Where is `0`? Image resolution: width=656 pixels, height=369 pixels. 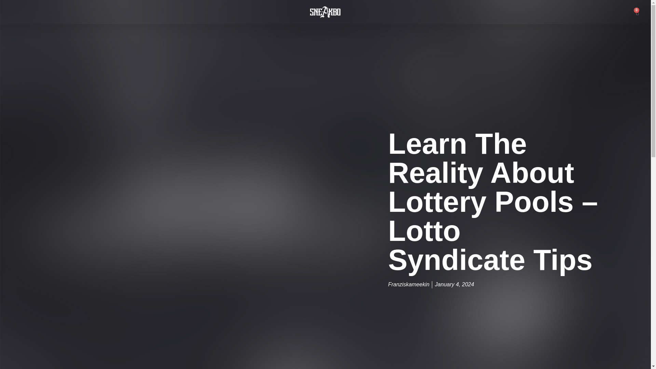
0 is located at coordinates (638, 12).